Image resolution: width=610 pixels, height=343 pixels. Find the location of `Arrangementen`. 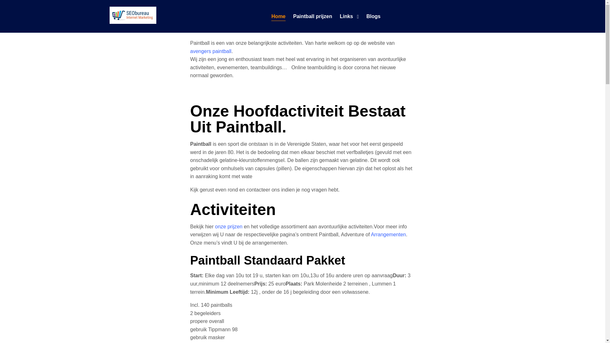

Arrangementen is located at coordinates (388, 234).